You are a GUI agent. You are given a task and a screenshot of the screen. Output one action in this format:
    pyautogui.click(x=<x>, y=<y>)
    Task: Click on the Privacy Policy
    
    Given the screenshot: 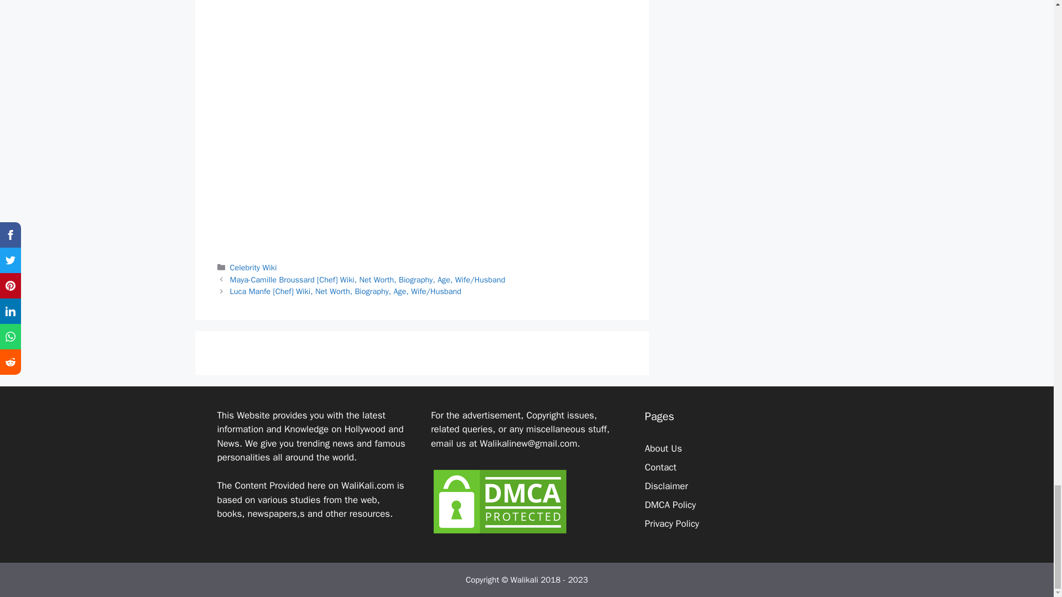 What is the action you would take?
    pyautogui.click(x=671, y=523)
    